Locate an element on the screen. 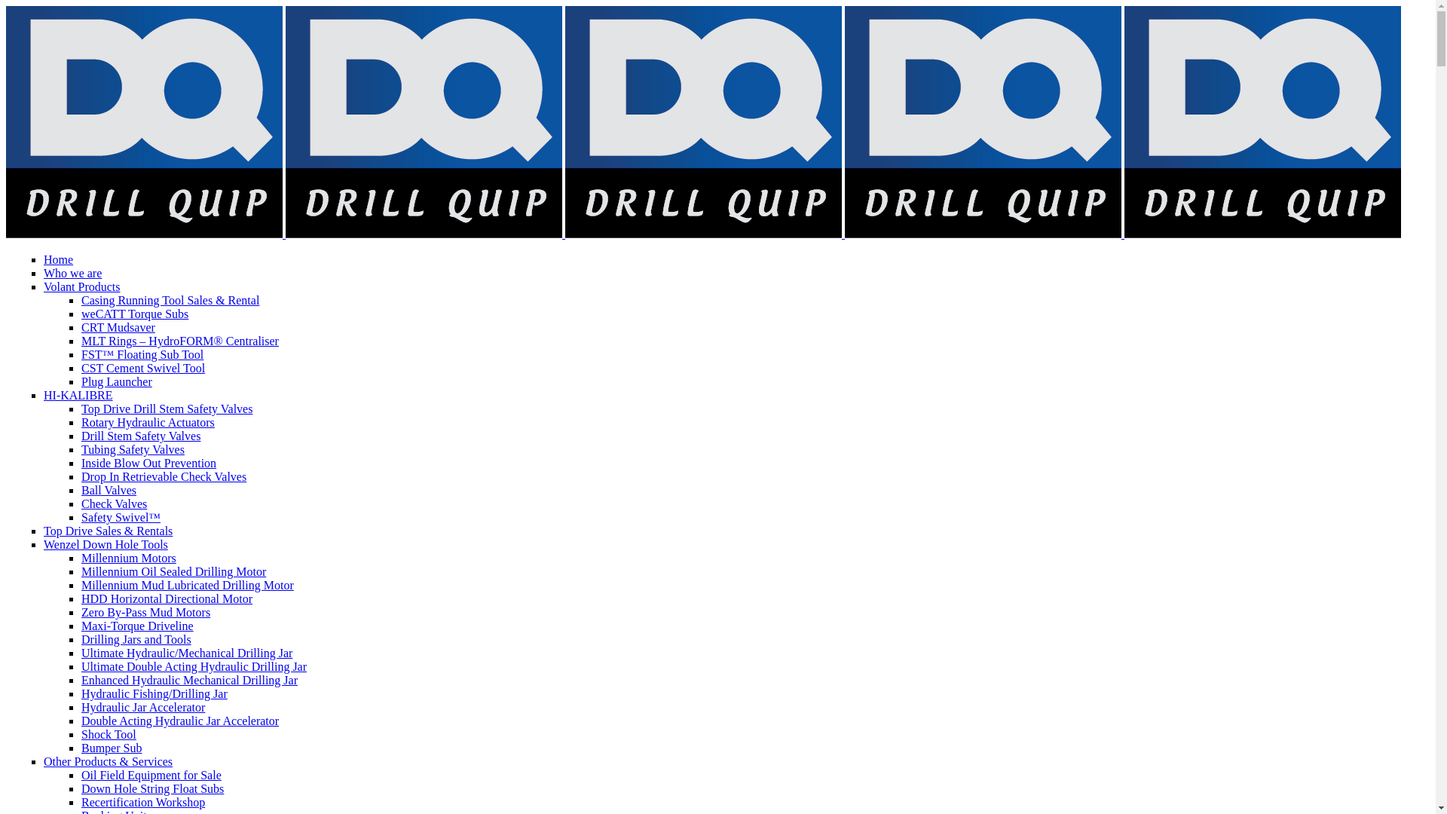 Image resolution: width=1447 pixels, height=814 pixels. Drilling Jars and Tools is located at coordinates (136, 639).